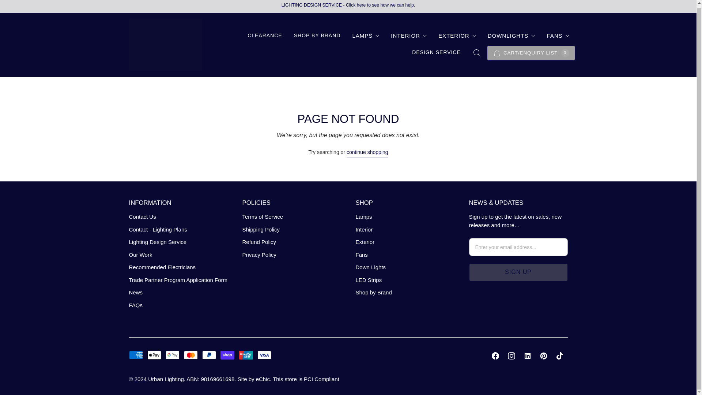 This screenshot has width=702, height=395. Describe the element at coordinates (209, 355) in the screenshot. I see `PayPal` at that location.